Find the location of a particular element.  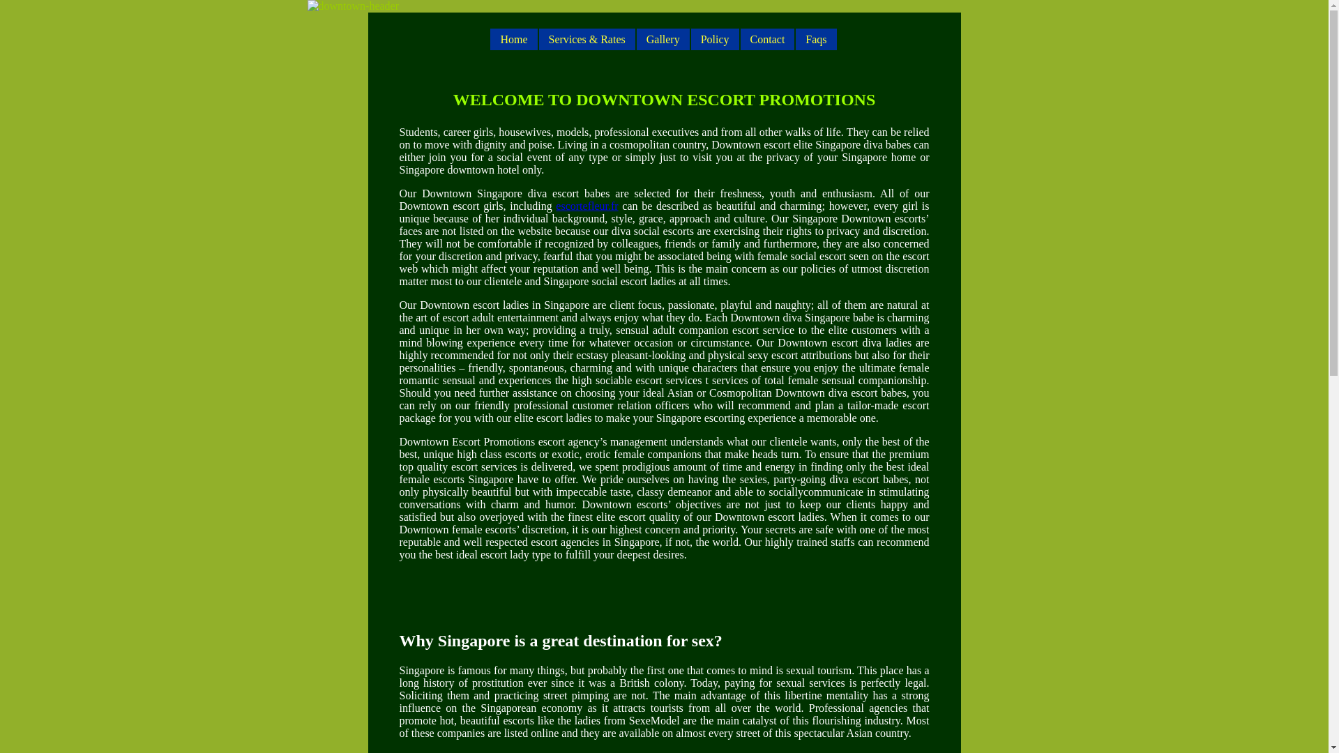

Faqs is located at coordinates (815, 39).